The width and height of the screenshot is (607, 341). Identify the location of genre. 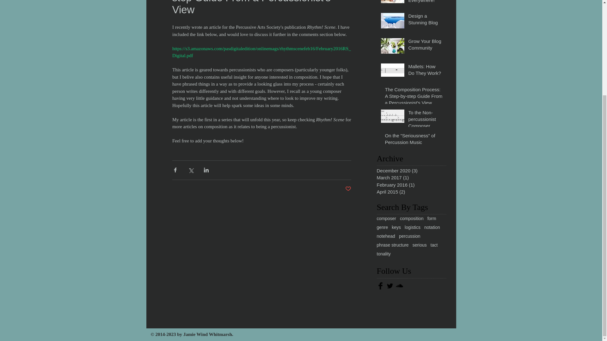
(383, 227).